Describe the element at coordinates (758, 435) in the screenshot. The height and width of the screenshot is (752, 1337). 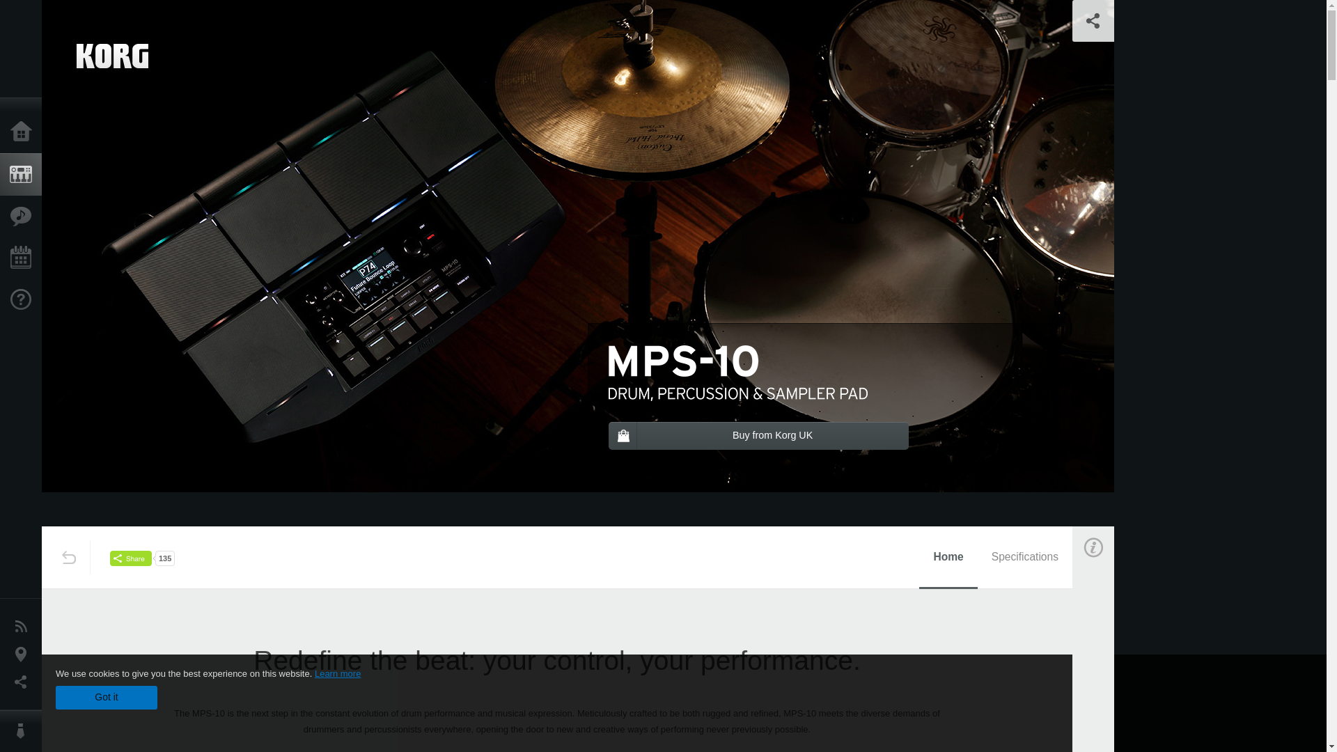
I see `Buy from Korg UK` at that location.